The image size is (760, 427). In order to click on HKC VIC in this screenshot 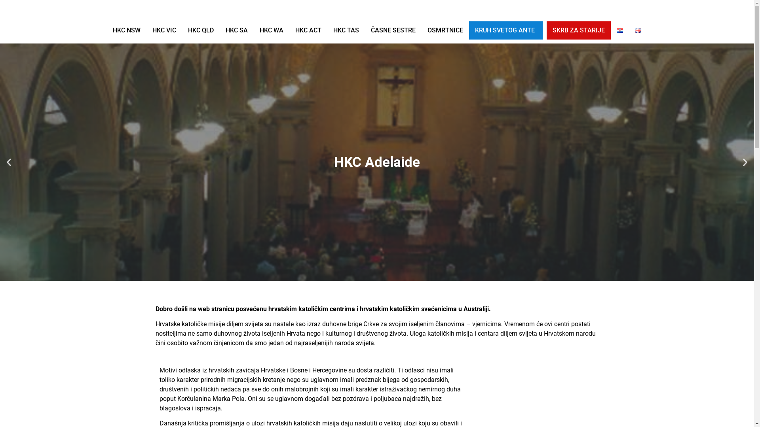, I will do `click(164, 30)`.